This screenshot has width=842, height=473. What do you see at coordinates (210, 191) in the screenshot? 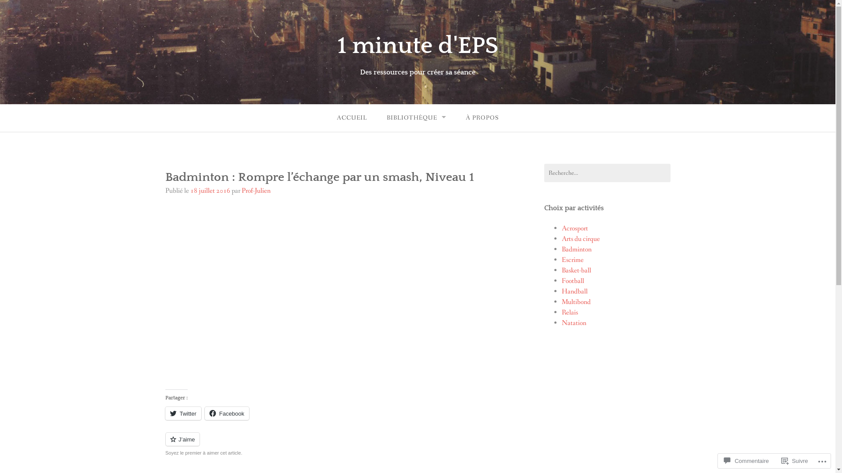
I see `18 juillet 2016` at bounding box center [210, 191].